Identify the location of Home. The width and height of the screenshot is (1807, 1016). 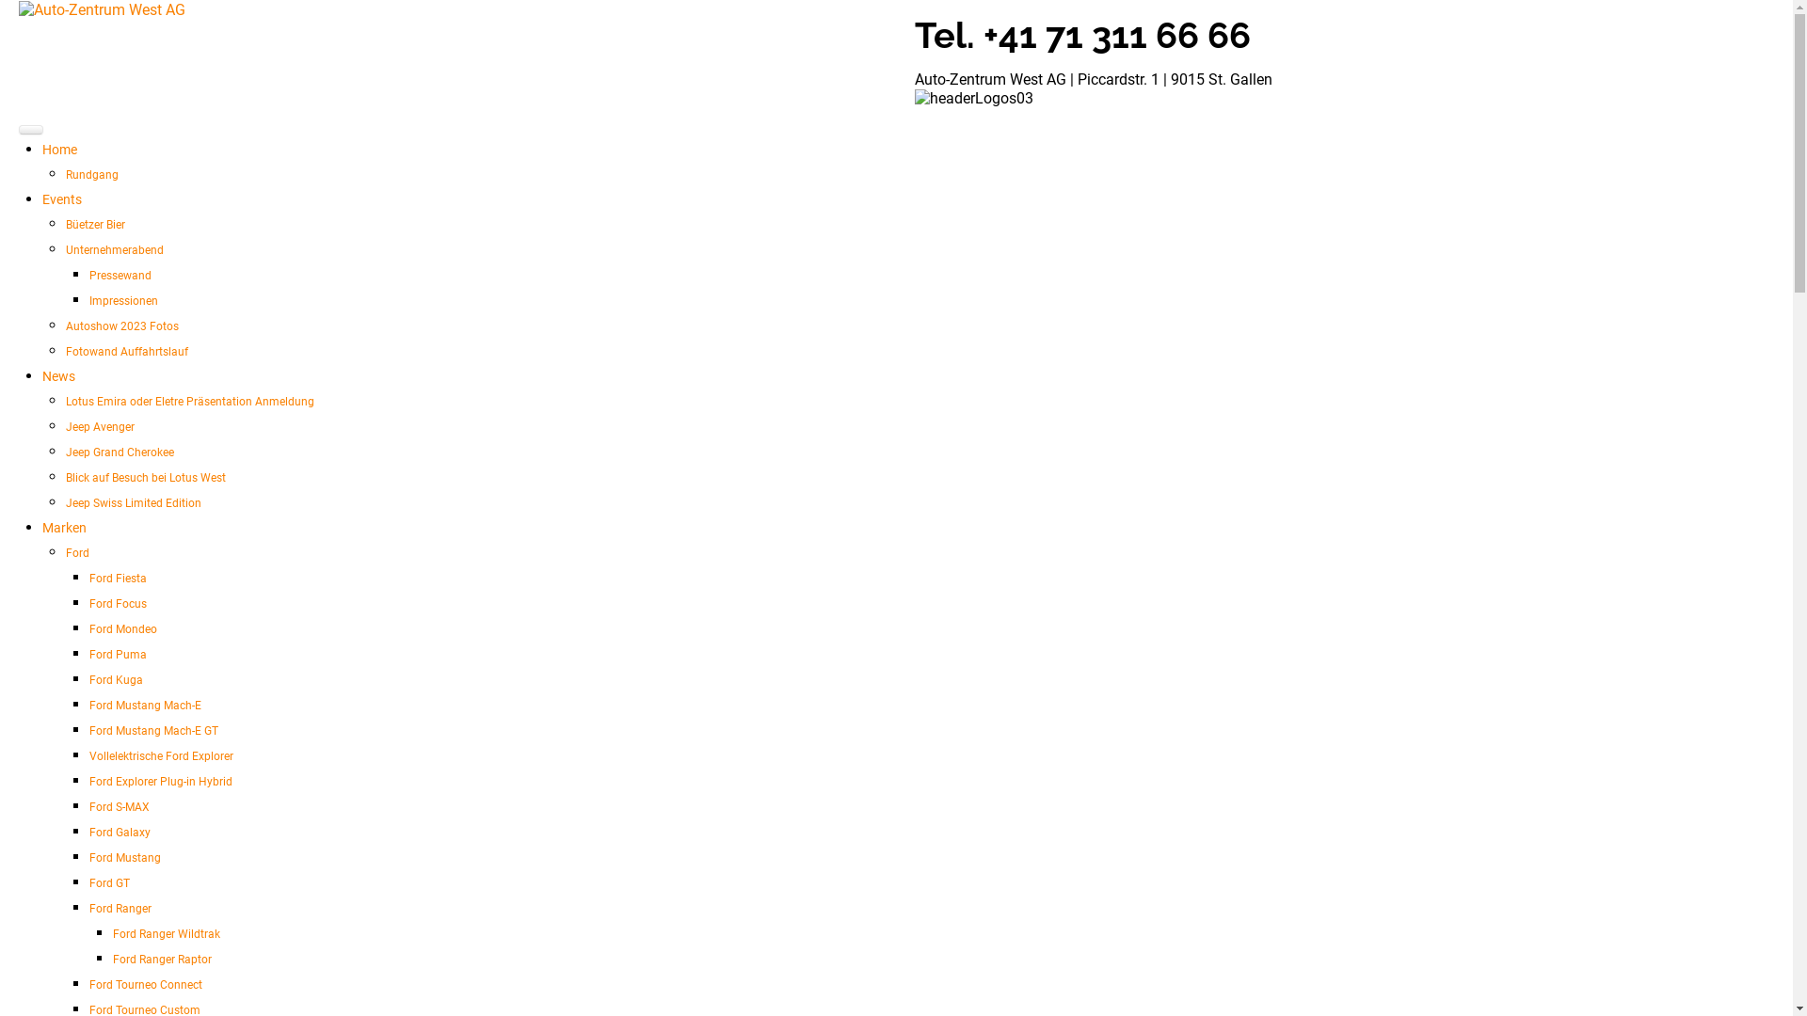
(60, 150).